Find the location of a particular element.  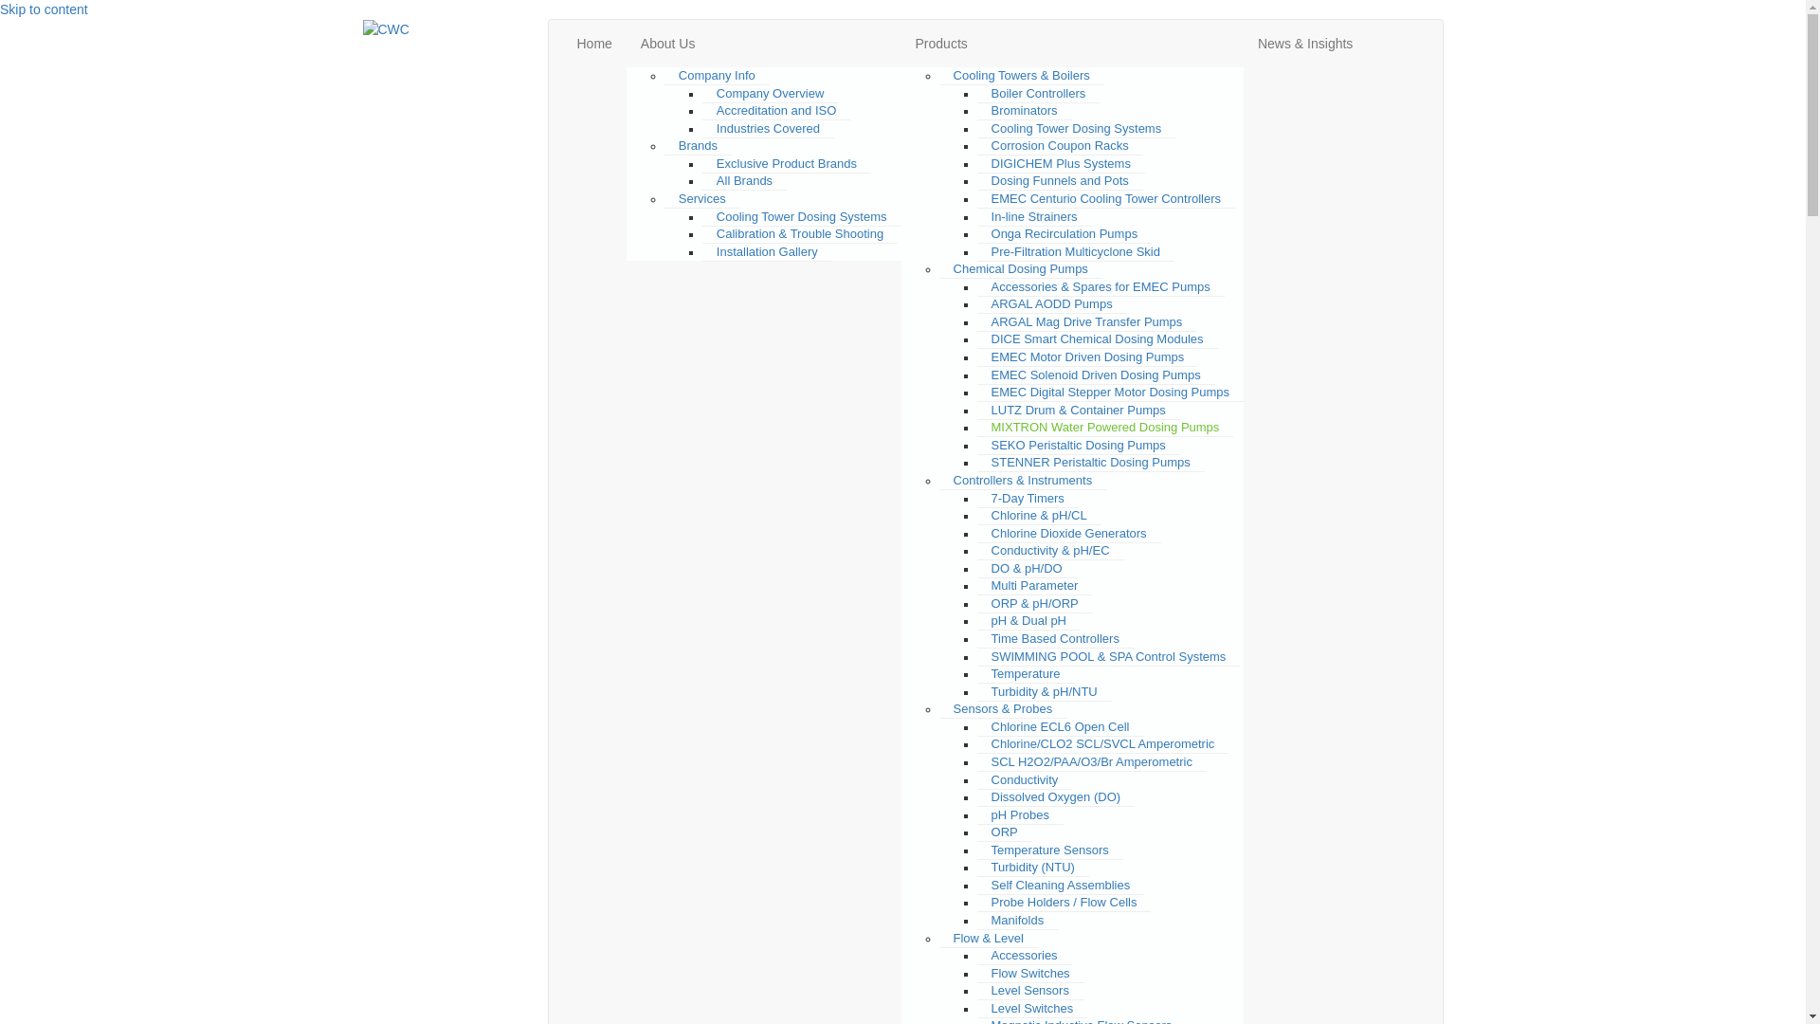

EMEC Solenoid Driven Dosing Pumps is located at coordinates (1096, 375).